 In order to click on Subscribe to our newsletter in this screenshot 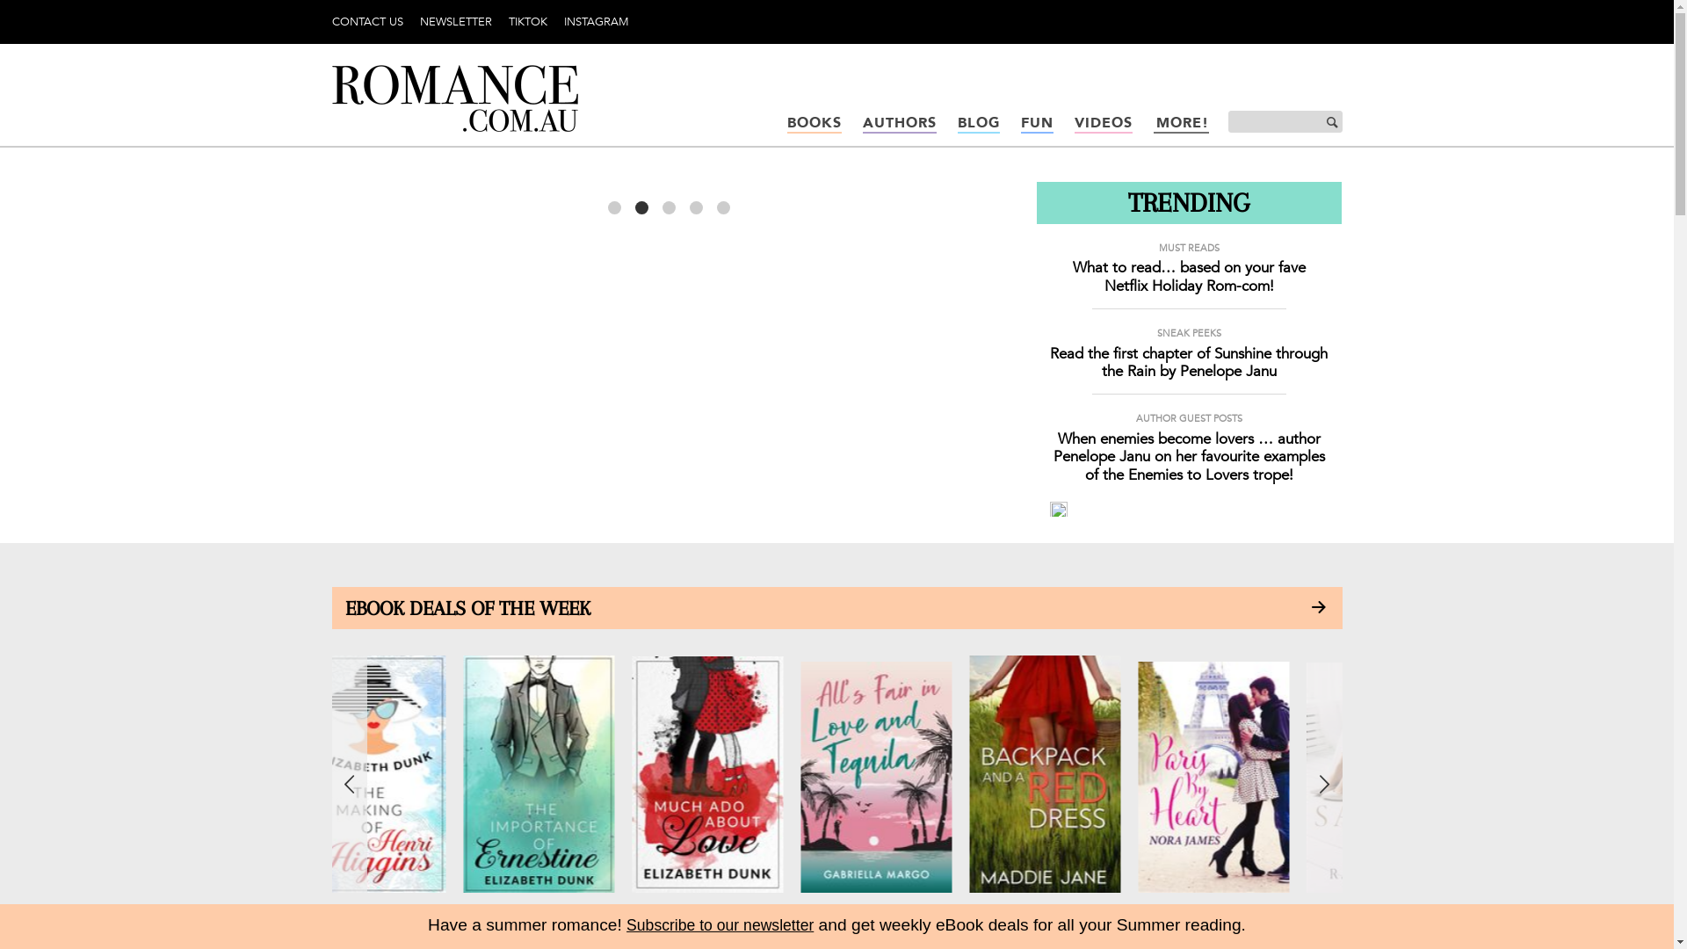, I will do `click(720, 924)`.